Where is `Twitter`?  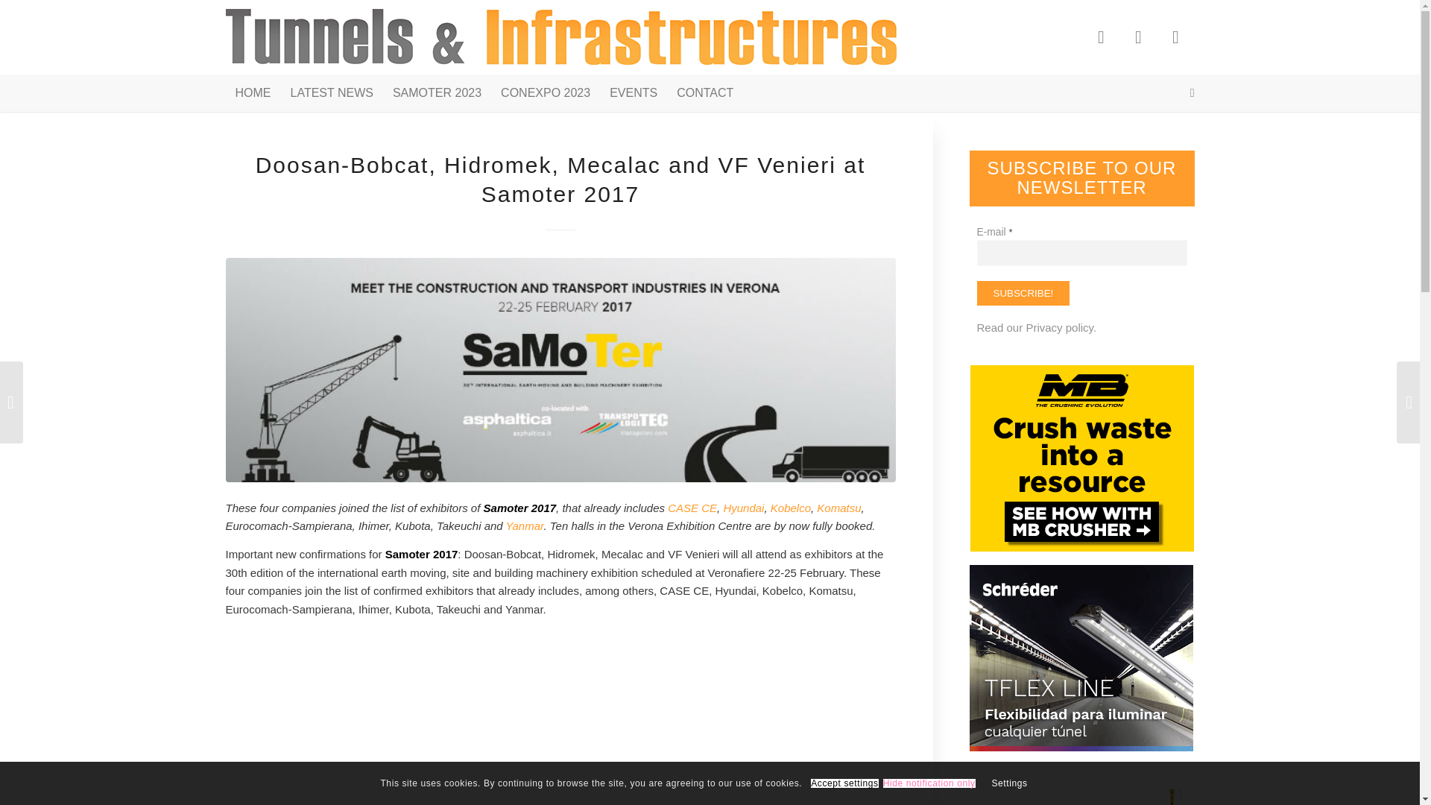
Twitter is located at coordinates (1137, 37).